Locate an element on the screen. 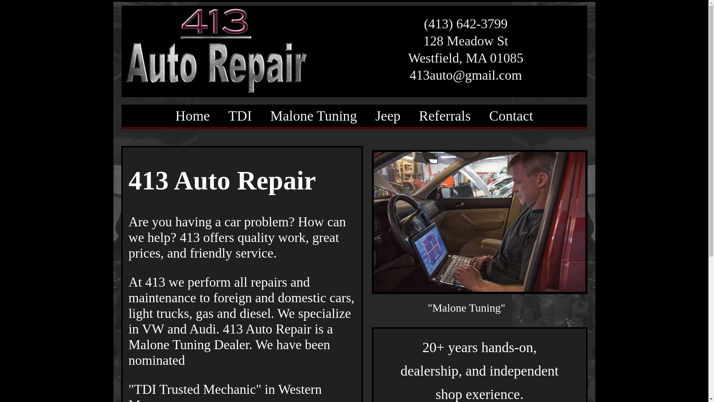 The image size is (714, 402). TDI is located at coordinates (240, 116).